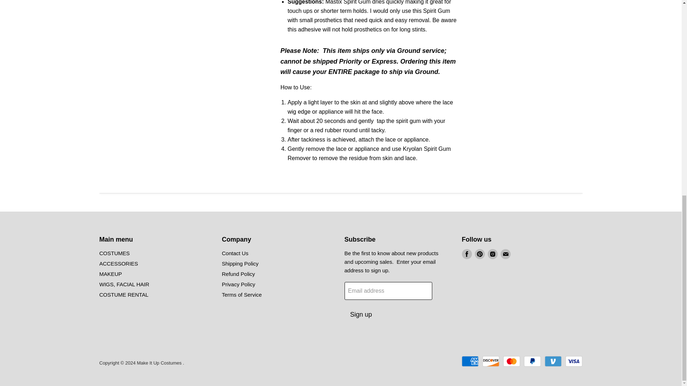  I want to click on Facebook, so click(467, 254).